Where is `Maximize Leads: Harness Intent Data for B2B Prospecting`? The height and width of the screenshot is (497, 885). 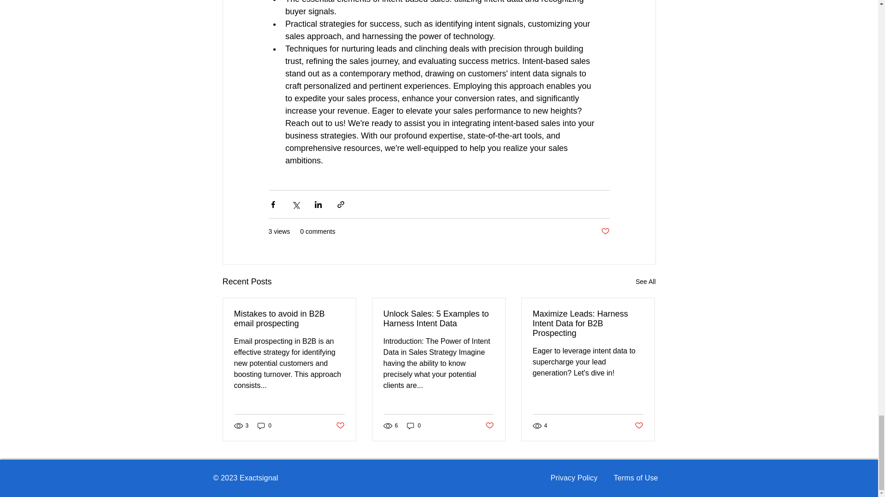
Maximize Leads: Harness Intent Data for B2B Prospecting is located at coordinates (588, 324).